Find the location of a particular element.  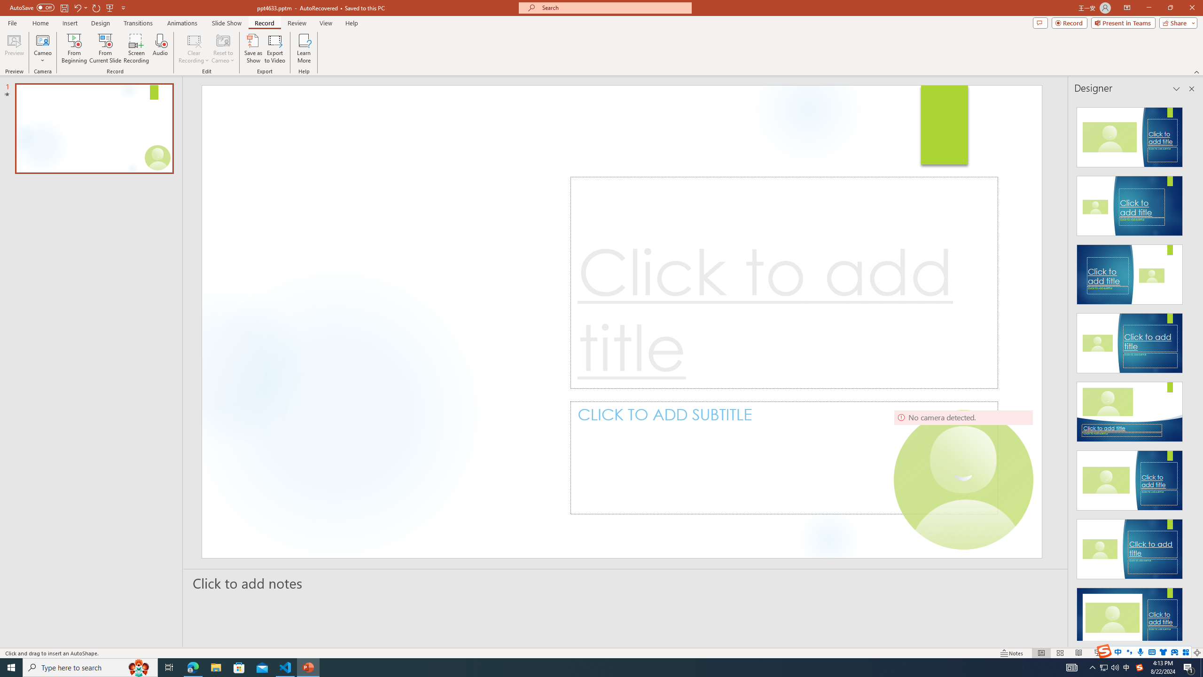

Audio is located at coordinates (160, 48).